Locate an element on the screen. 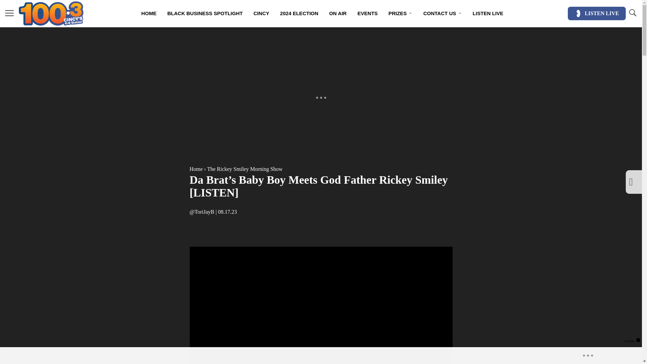 Image resolution: width=647 pixels, height=364 pixels. CONTACT US is located at coordinates (442, 13).